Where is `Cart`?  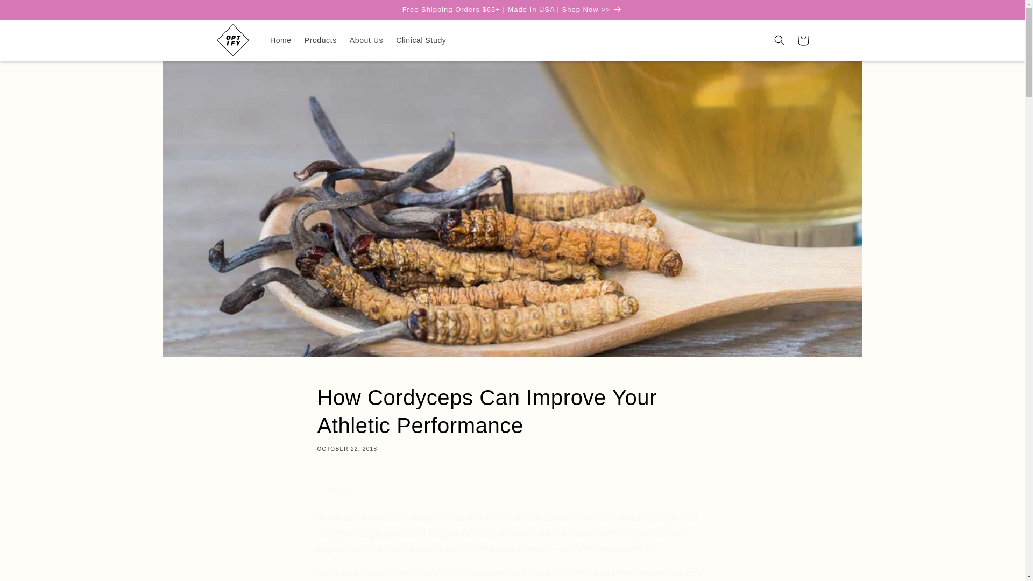 Cart is located at coordinates (803, 40).